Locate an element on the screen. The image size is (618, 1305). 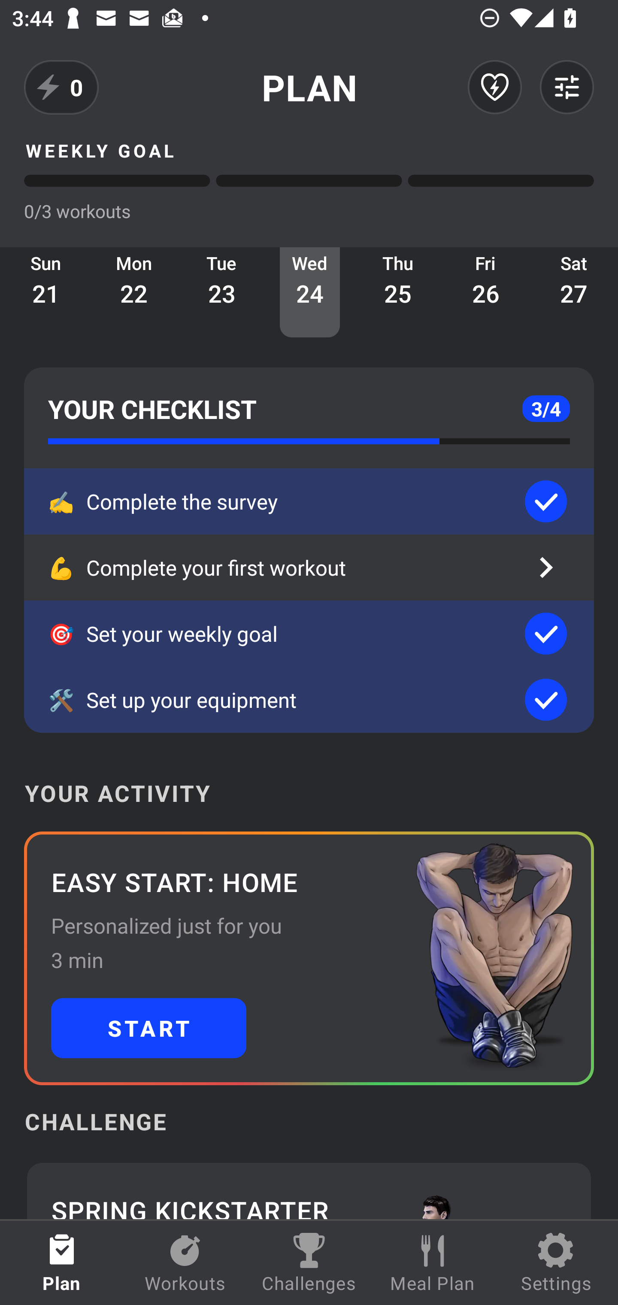
Sun 21 is located at coordinates (46, 292).